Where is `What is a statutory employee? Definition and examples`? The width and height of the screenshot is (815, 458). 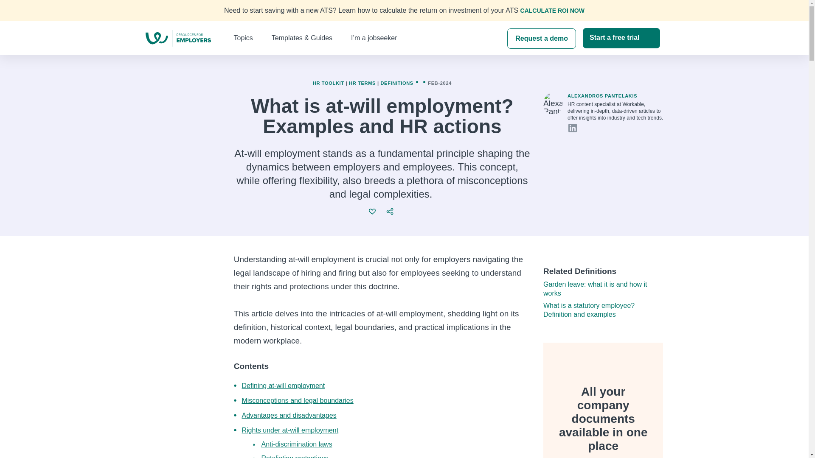
What is a statutory employee? Definition and examples is located at coordinates (589, 310).